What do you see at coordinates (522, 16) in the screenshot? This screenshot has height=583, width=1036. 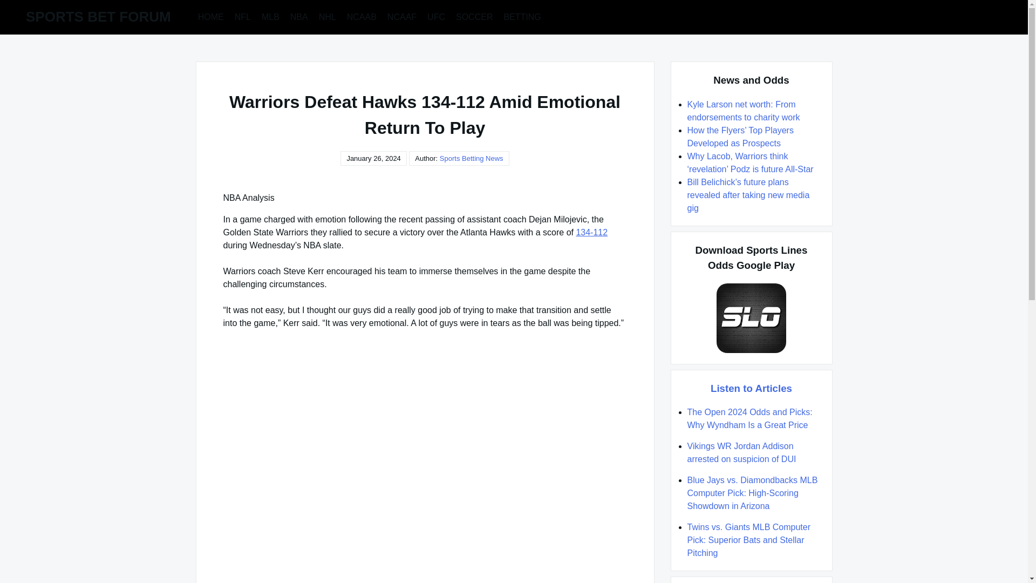 I see `BETTING` at bounding box center [522, 16].